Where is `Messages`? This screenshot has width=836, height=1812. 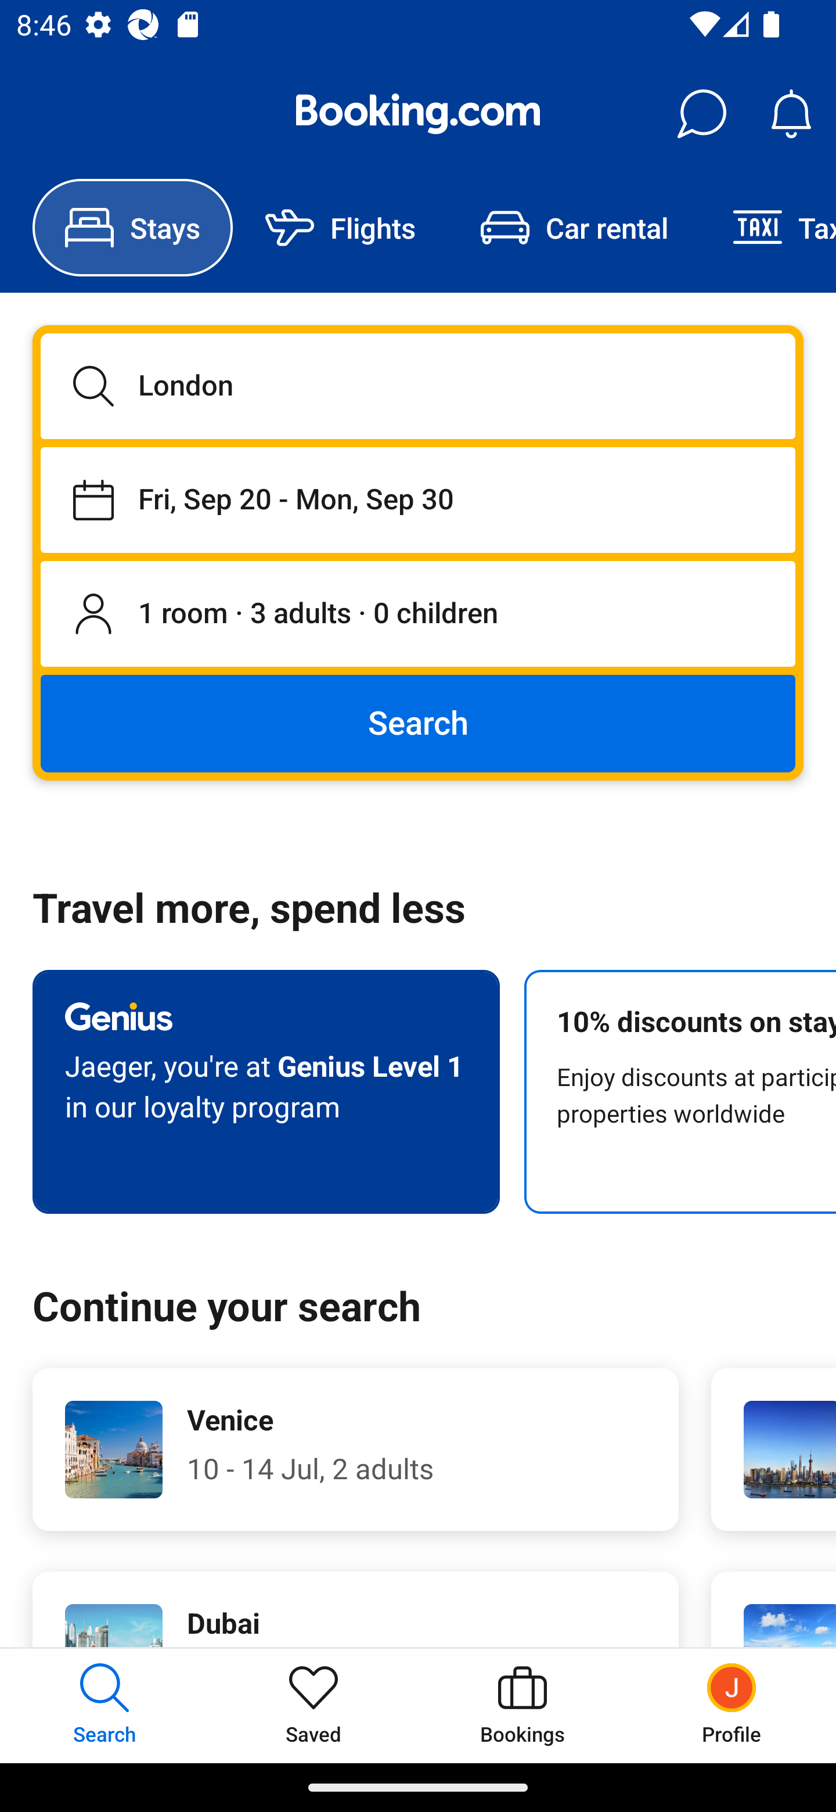
Messages is located at coordinates (701, 114).